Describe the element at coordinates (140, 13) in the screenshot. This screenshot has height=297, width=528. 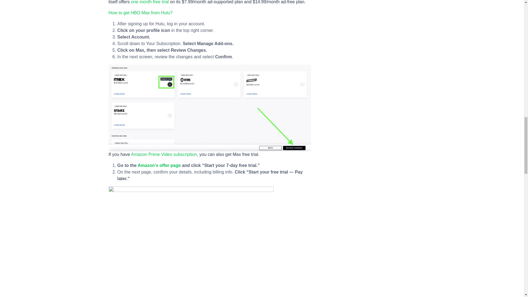
I see `How to get HBO Max from Hulu?` at that location.